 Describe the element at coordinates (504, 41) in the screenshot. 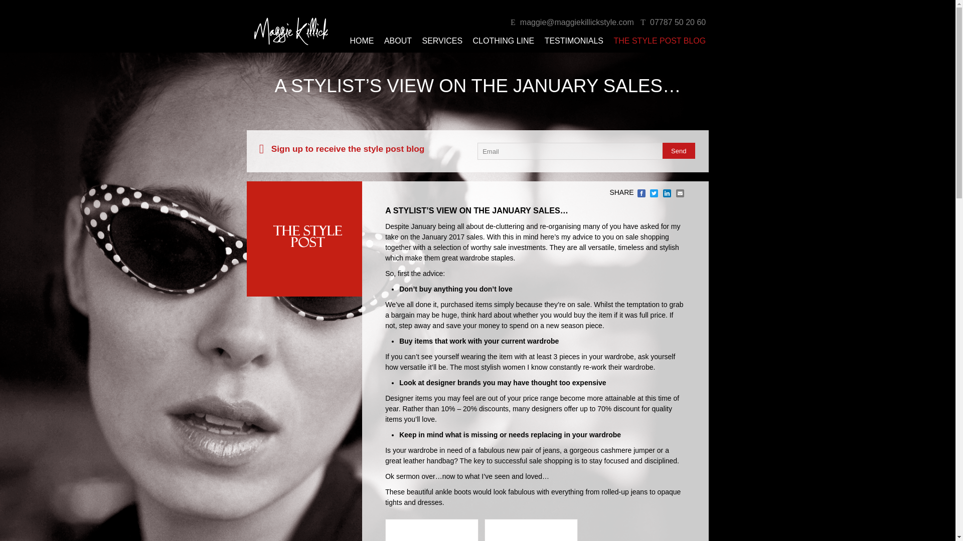

I see `CLOTHING LINE` at that location.